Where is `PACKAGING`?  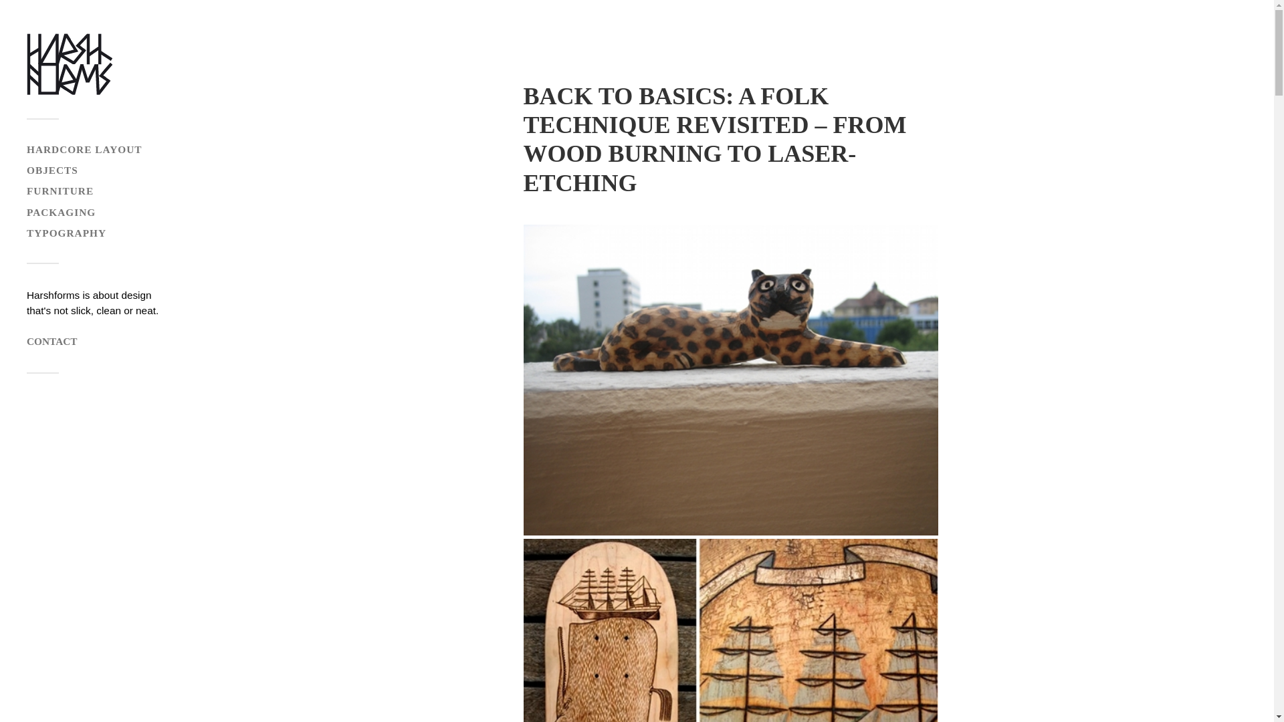 PACKAGING is located at coordinates (61, 212).